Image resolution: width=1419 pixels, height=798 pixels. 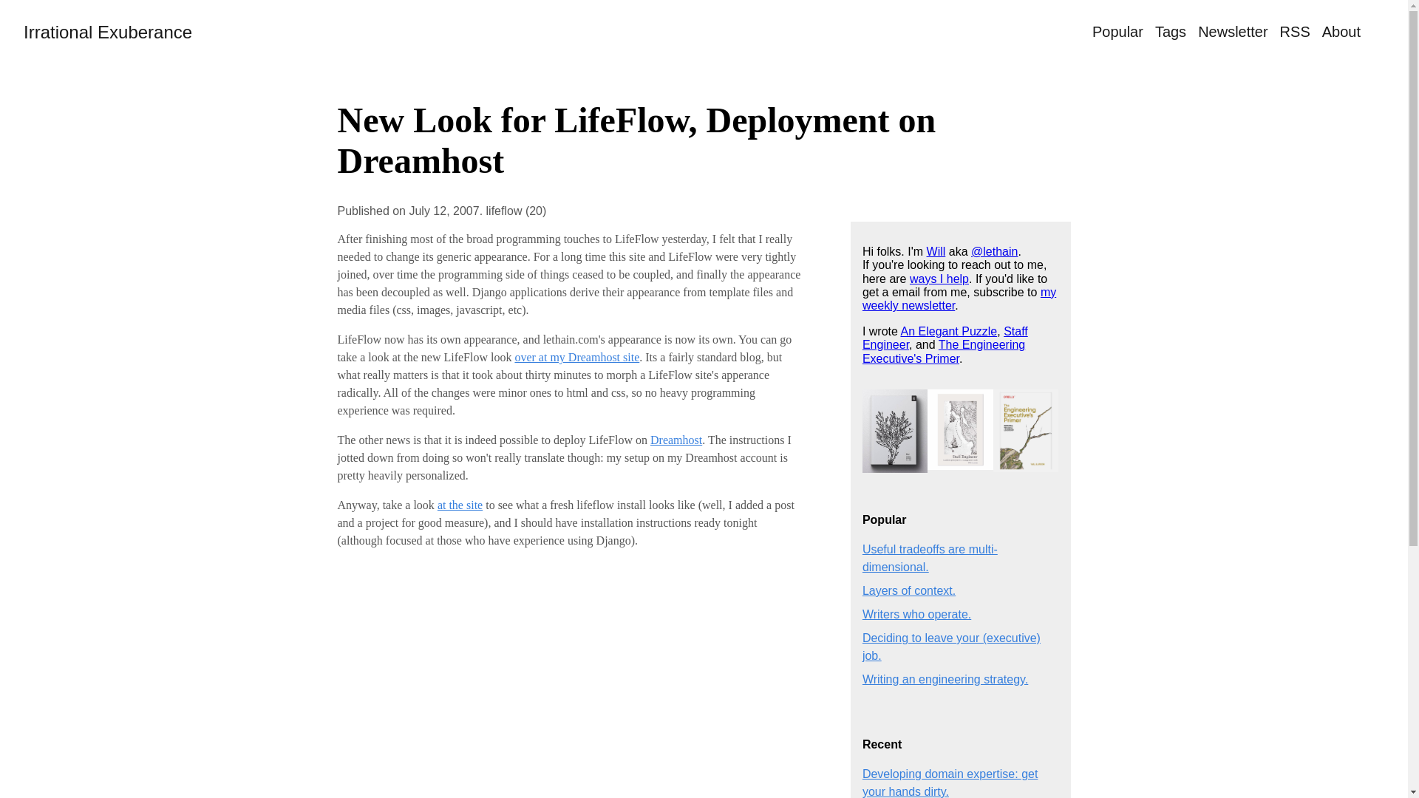 What do you see at coordinates (576, 358) in the screenshot?
I see `over at my Dreamhost site` at bounding box center [576, 358].